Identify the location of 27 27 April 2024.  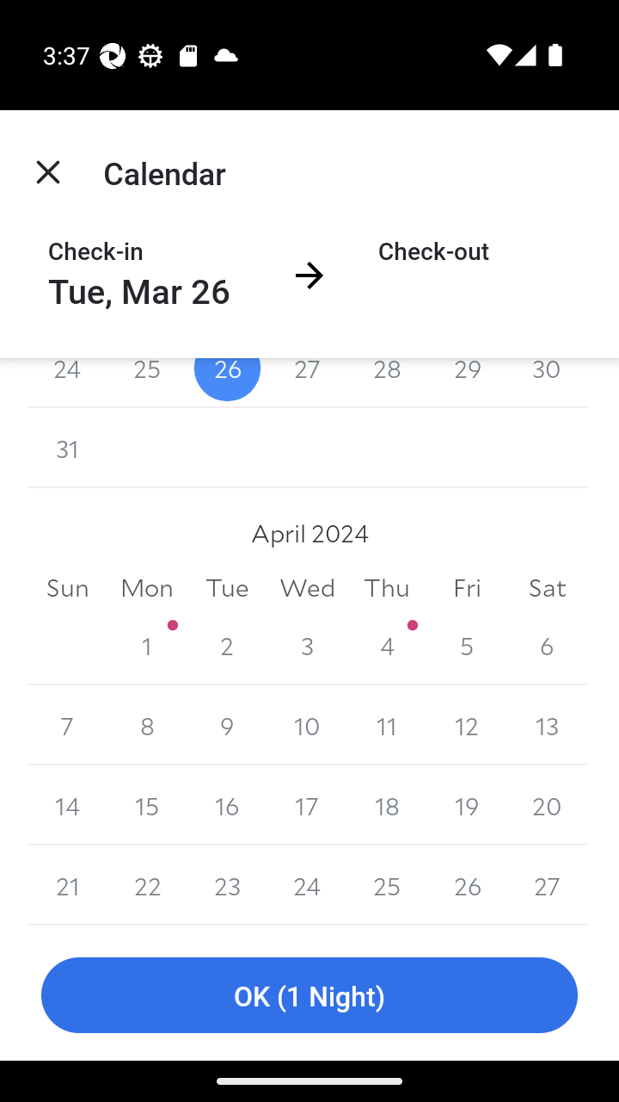
(547, 885).